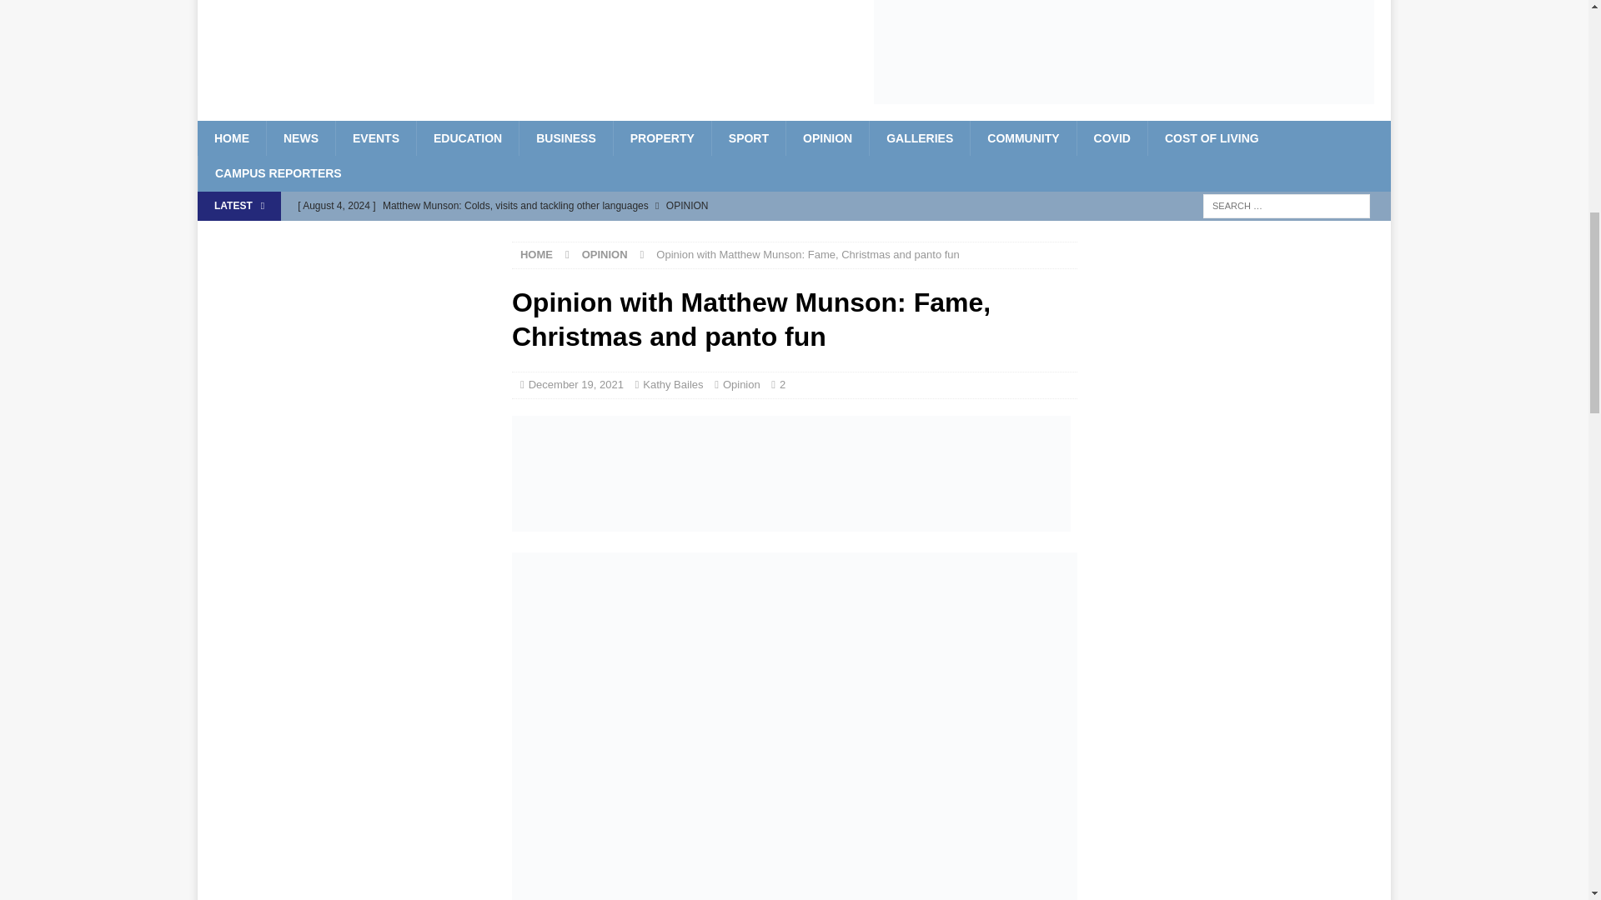  What do you see at coordinates (782, 383) in the screenshot?
I see `2` at bounding box center [782, 383].